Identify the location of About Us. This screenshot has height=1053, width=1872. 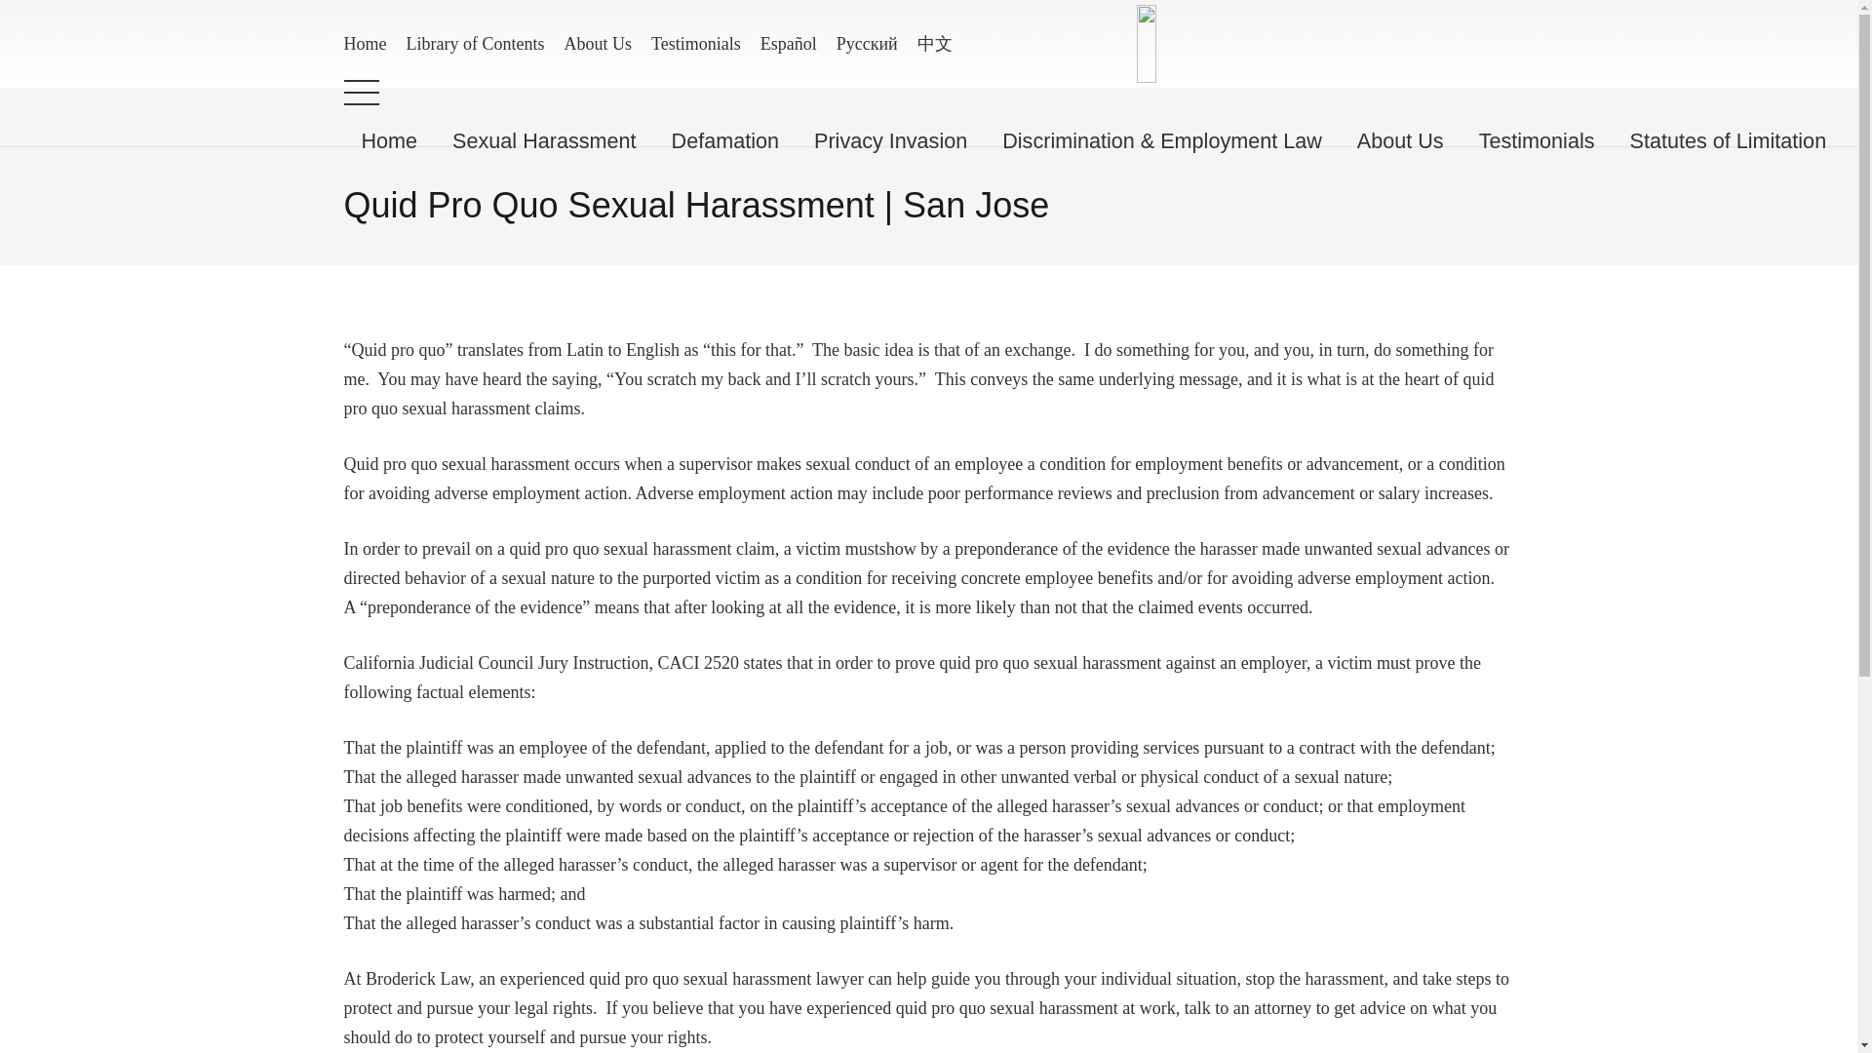
(1400, 140).